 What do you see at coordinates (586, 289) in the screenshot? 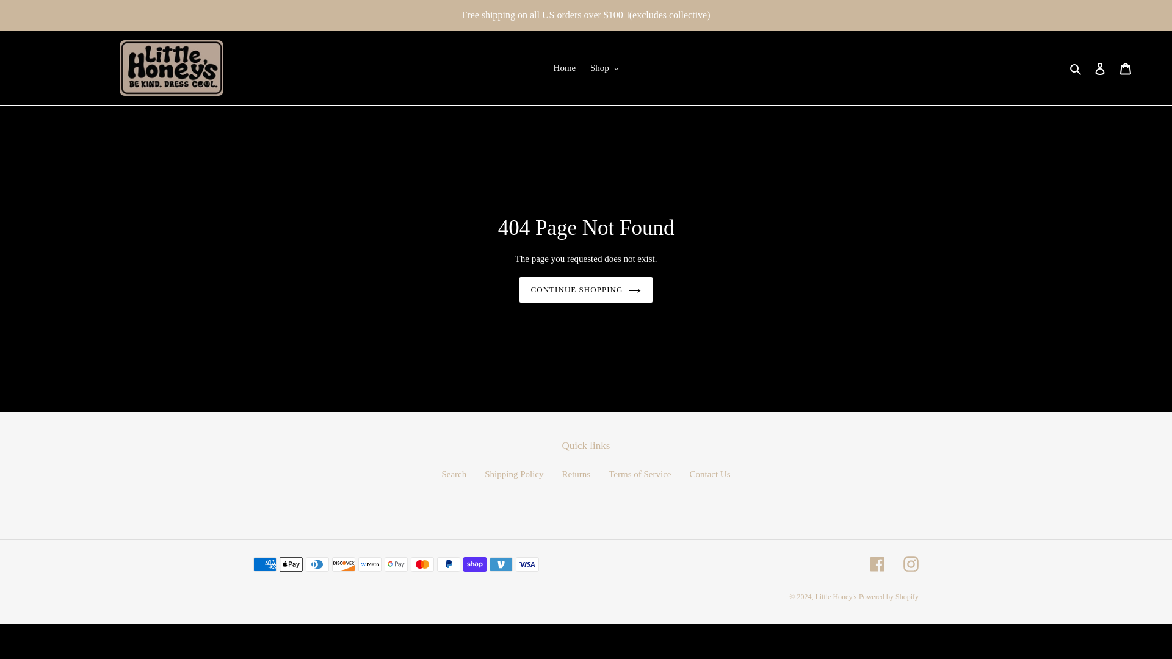
I see `CONTINUE SHOPPING` at bounding box center [586, 289].